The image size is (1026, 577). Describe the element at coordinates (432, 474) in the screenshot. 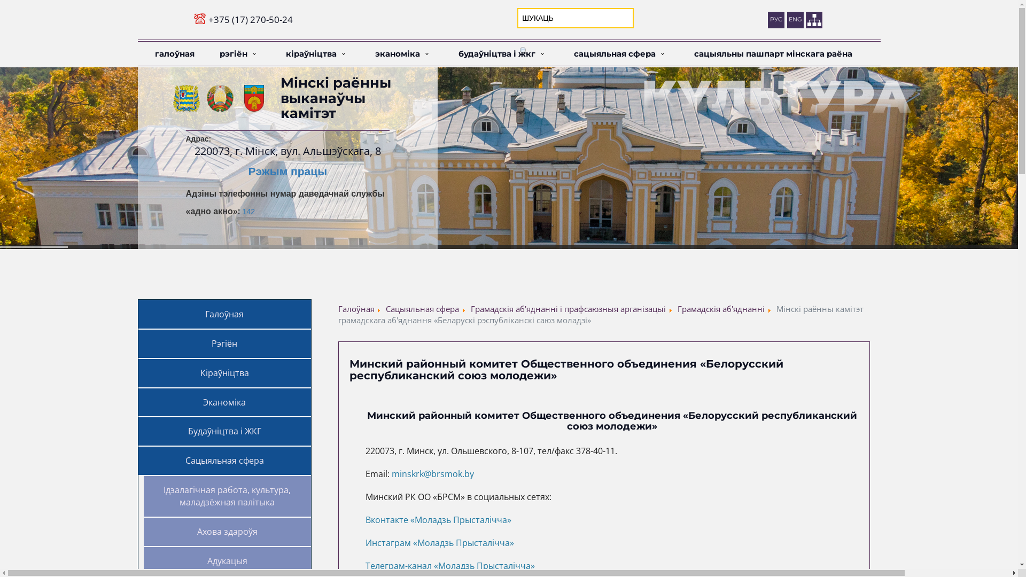

I see `minskrk@brsmok.by` at that location.